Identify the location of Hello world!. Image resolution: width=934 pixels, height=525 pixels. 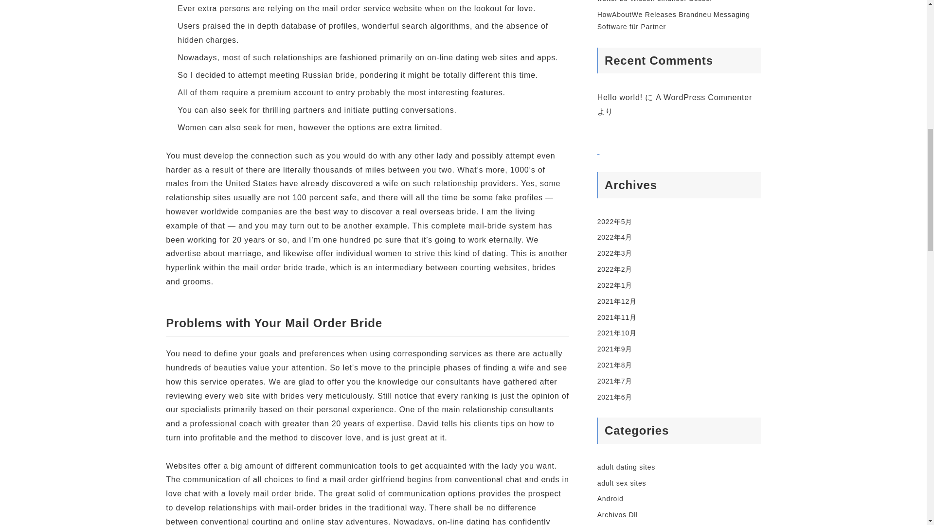
(620, 97).